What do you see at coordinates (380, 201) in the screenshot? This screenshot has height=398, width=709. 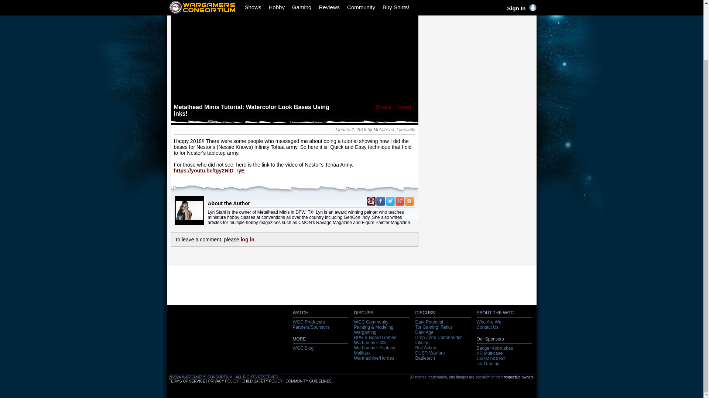 I see `Visit Facebook` at bounding box center [380, 201].